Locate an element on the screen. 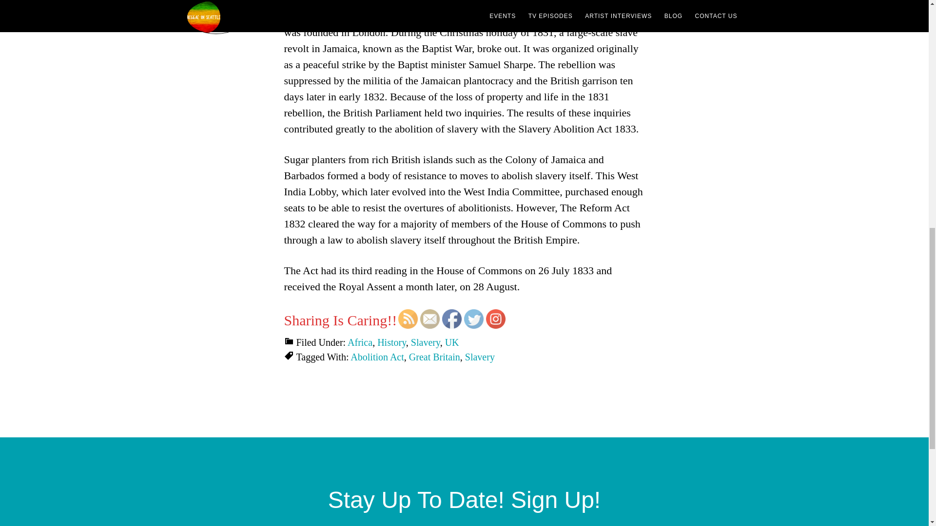 The height and width of the screenshot is (526, 936). Slavery is located at coordinates (480, 357).